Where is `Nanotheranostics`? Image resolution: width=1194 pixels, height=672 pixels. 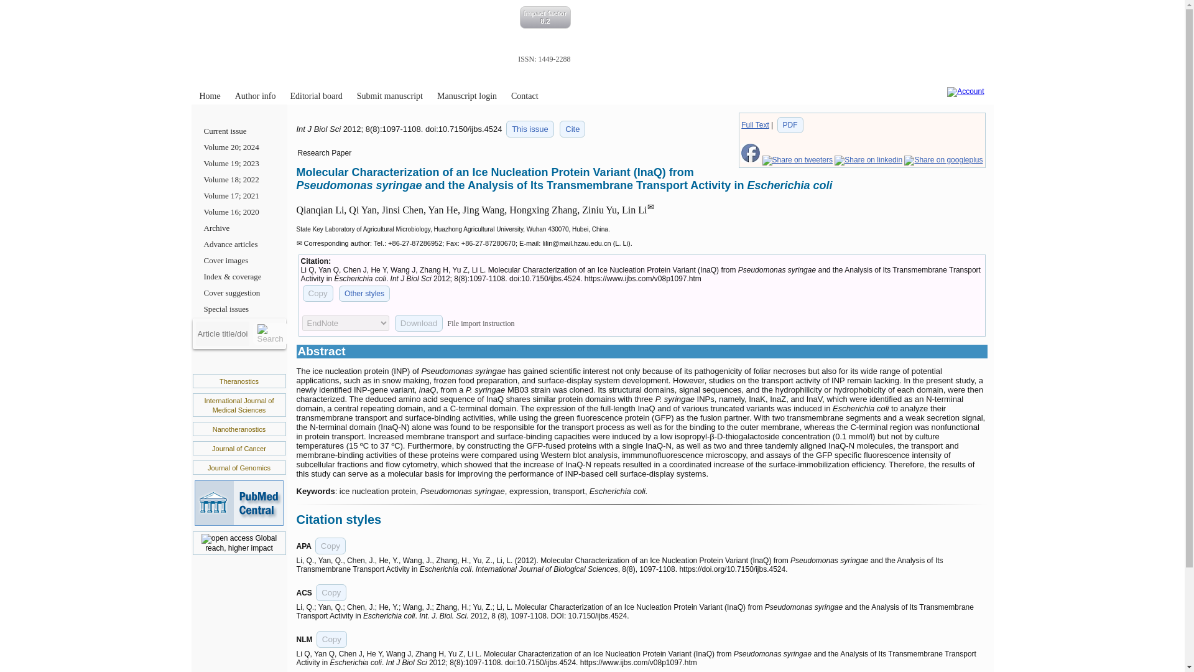
Nanotheranostics is located at coordinates (239, 429).